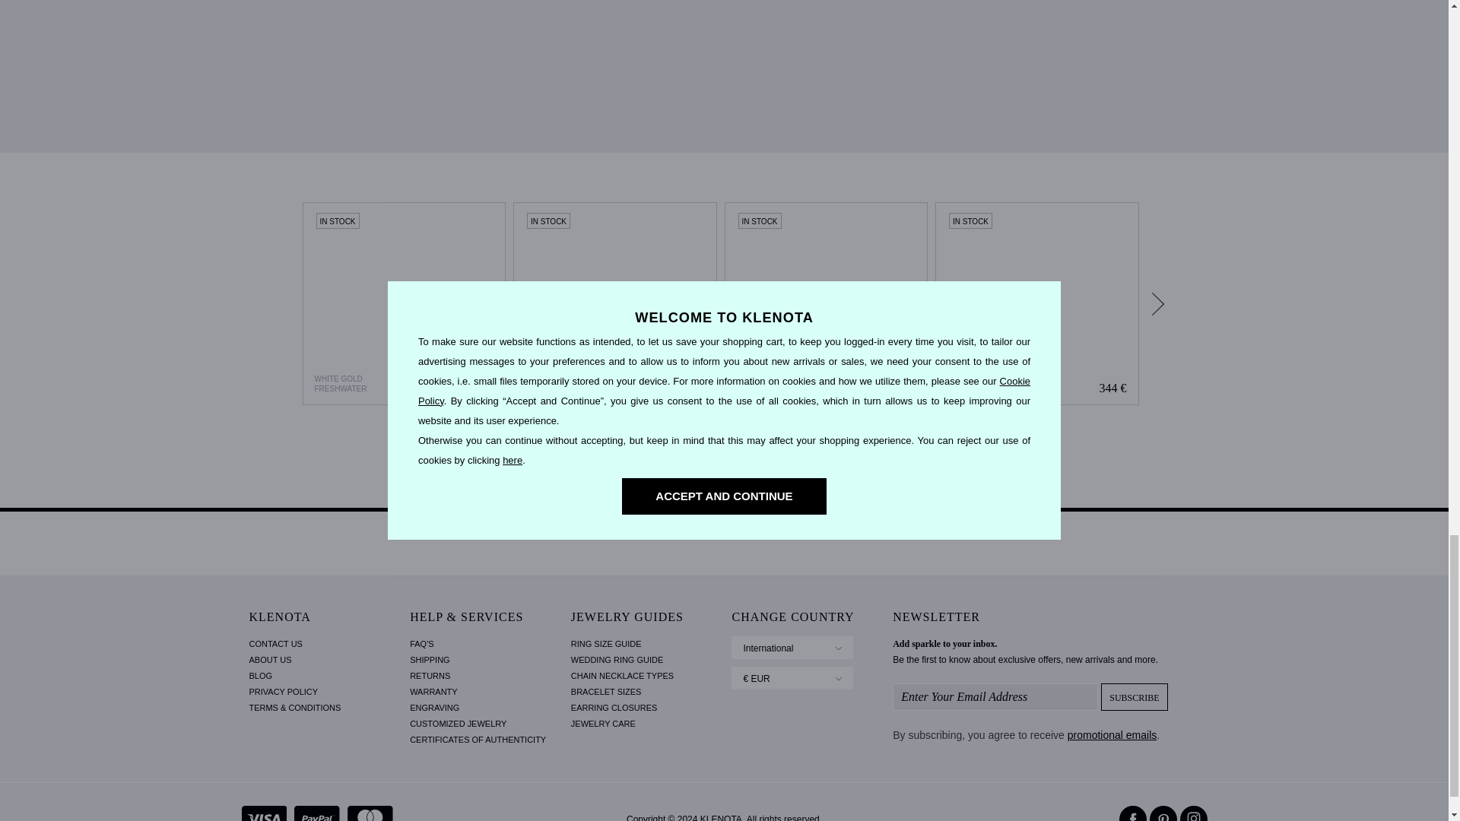  What do you see at coordinates (826, 304) in the screenshot?
I see `Pearl Bracelet in Rose Gold` at bounding box center [826, 304].